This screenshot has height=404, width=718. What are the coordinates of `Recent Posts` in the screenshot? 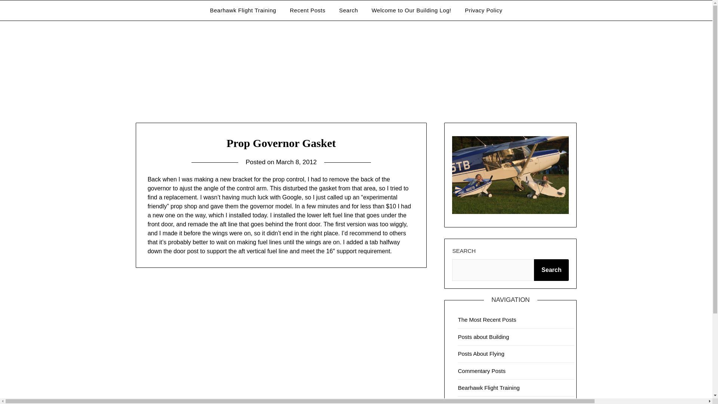 It's located at (307, 10).